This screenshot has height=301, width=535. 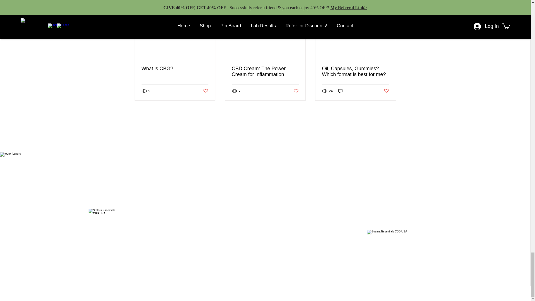 I want to click on CBD Cream: The Power Cream for Inflammation, so click(x=265, y=71).